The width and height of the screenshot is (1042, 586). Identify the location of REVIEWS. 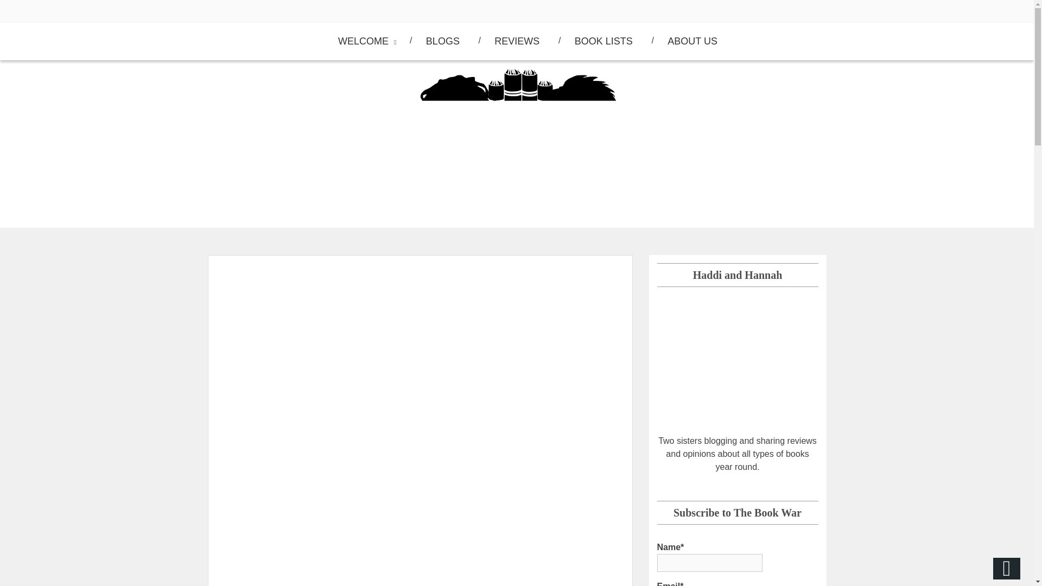
(517, 41).